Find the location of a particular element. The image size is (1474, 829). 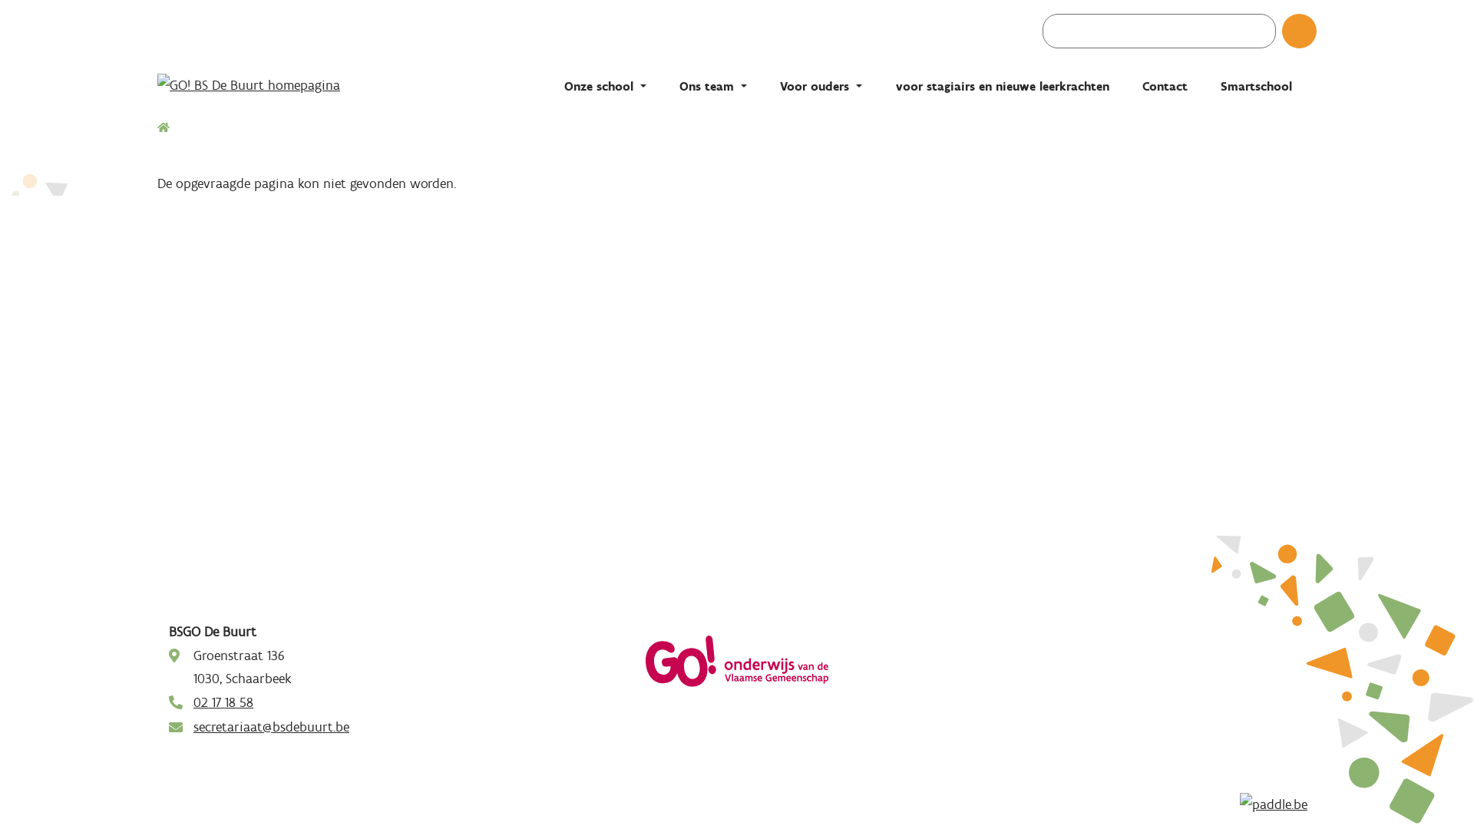

Contact is located at coordinates (1165, 86).